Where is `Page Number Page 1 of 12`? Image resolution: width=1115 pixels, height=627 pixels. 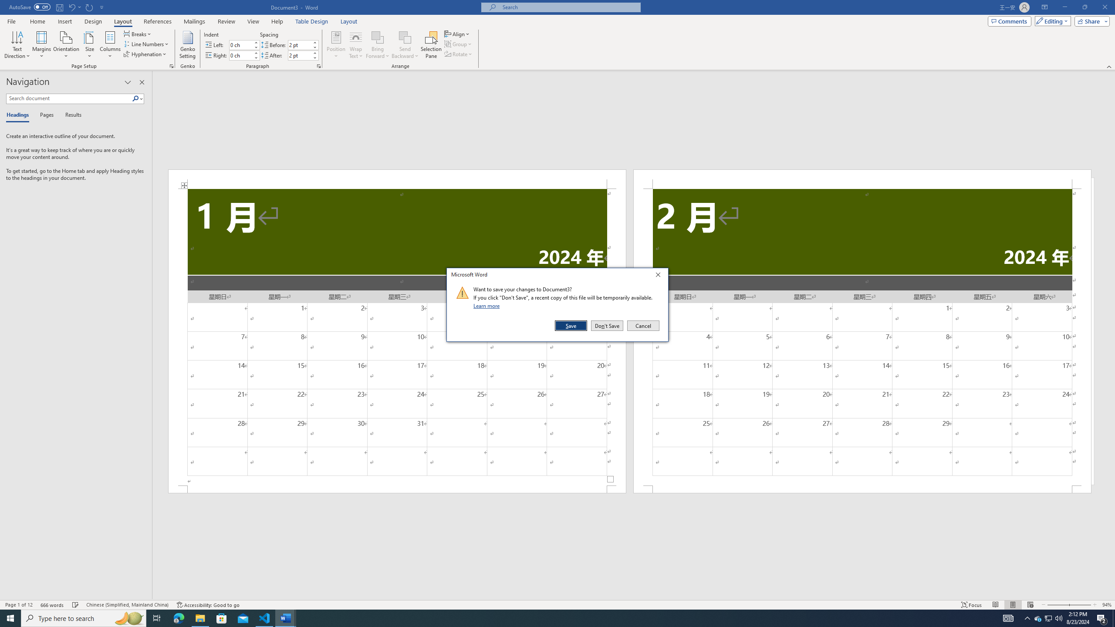
Page Number Page 1 of 12 is located at coordinates (19, 605).